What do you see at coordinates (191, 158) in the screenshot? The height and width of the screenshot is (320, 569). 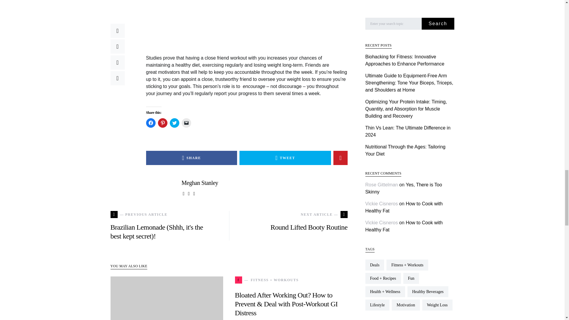 I see `SHARE` at bounding box center [191, 158].